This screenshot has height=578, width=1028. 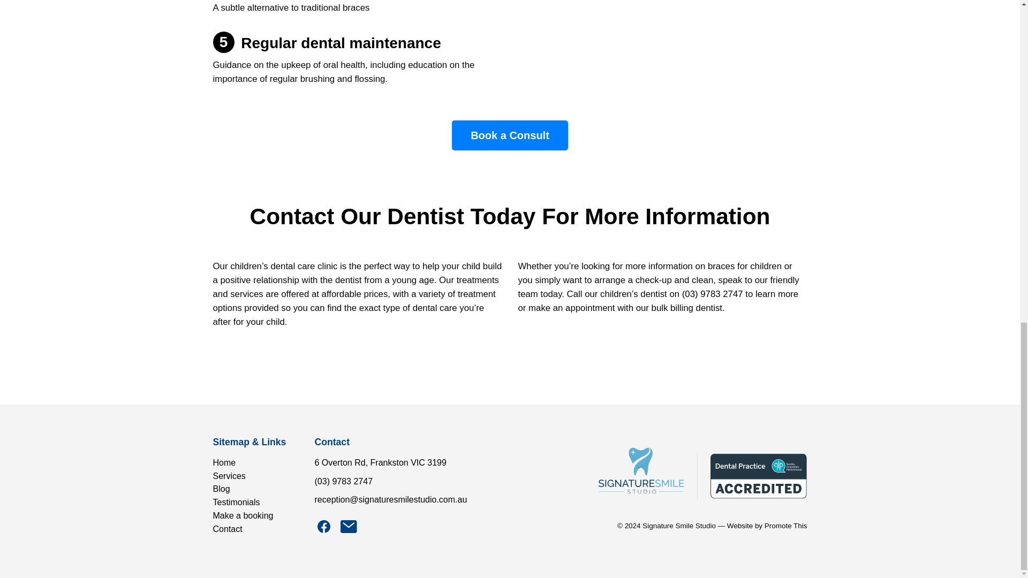 What do you see at coordinates (228, 529) in the screenshot?
I see `Contact` at bounding box center [228, 529].